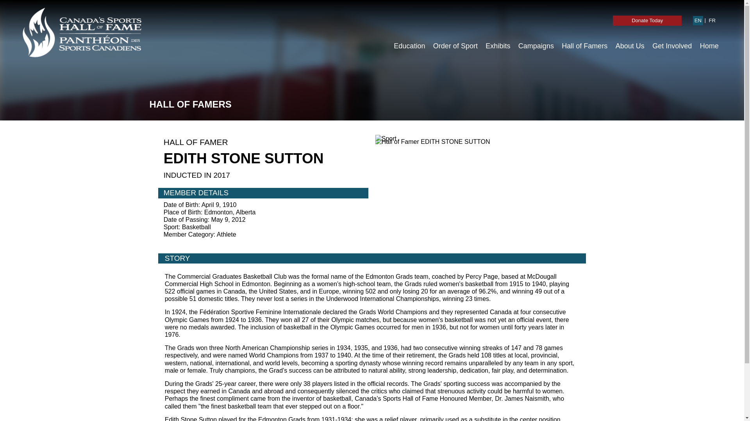  What do you see at coordinates (709, 46) in the screenshot?
I see `Home` at bounding box center [709, 46].